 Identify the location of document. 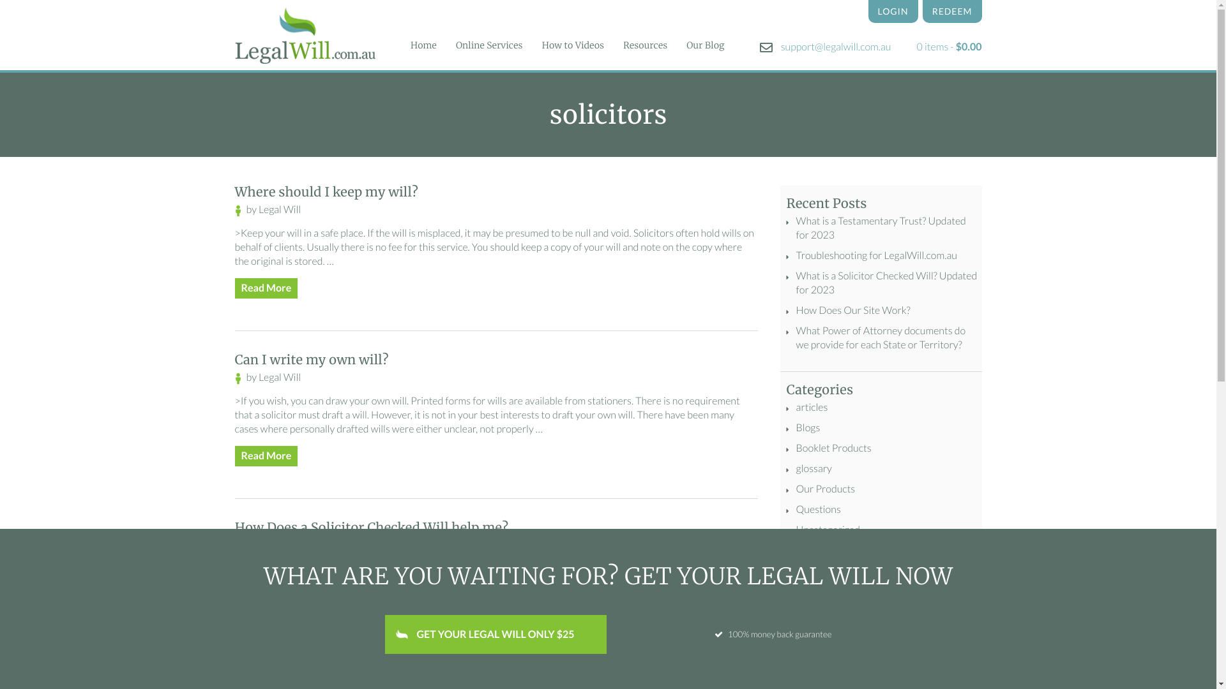
(927, 644).